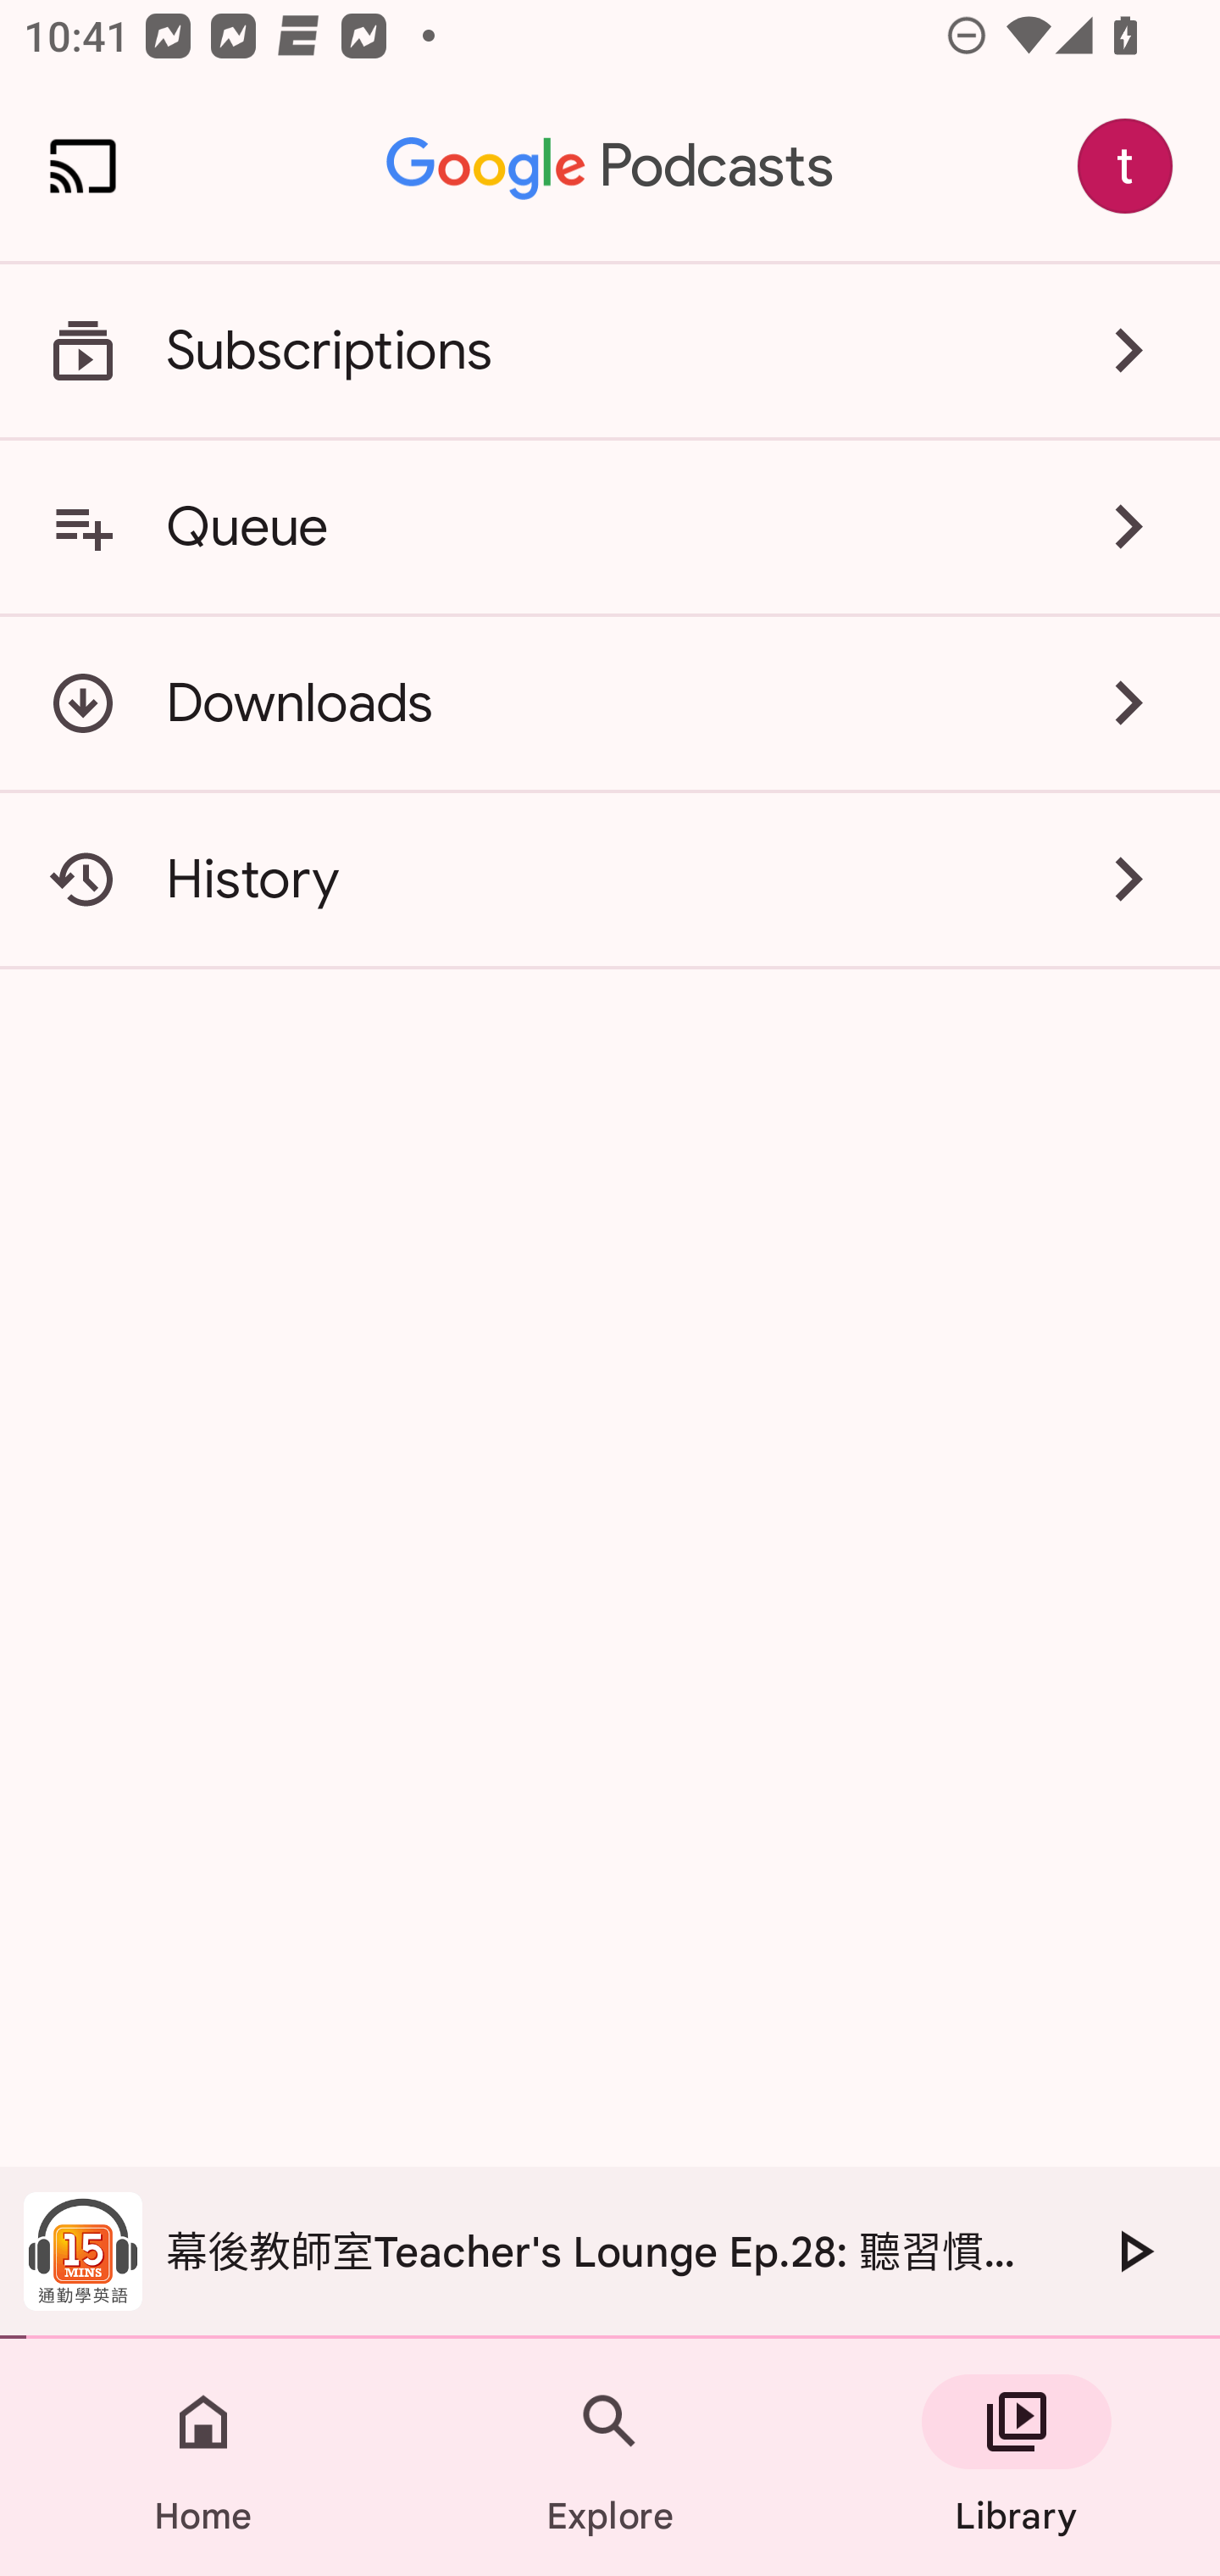  Describe the element at coordinates (610, 351) in the screenshot. I see `Subscriptions` at that location.